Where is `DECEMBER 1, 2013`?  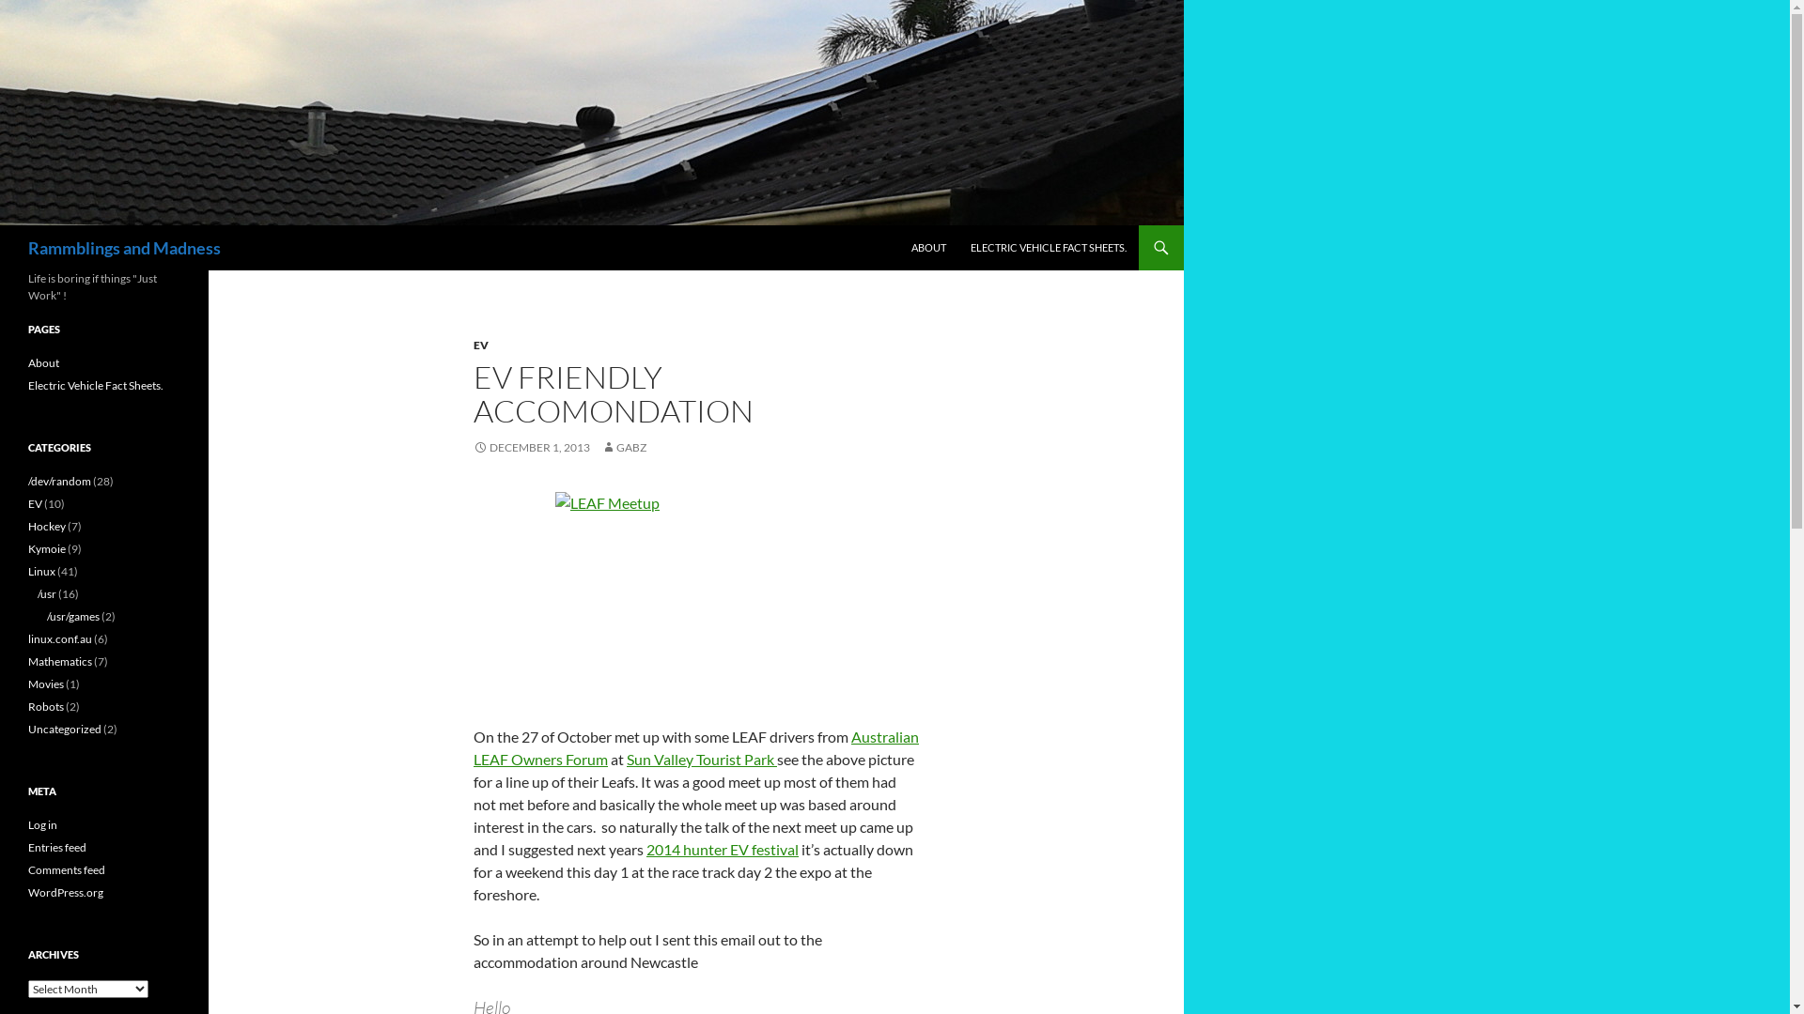 DECEMBER 1, 2013 is located at coordinates (532, 447).